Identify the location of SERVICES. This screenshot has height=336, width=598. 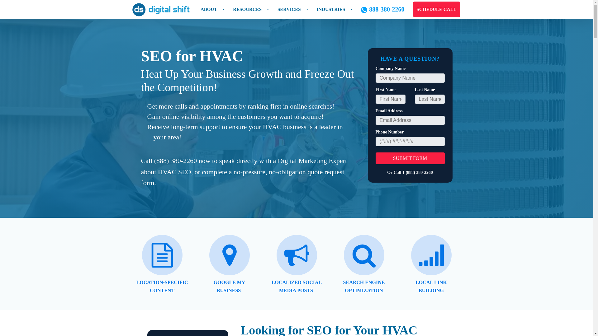
(293, 9).